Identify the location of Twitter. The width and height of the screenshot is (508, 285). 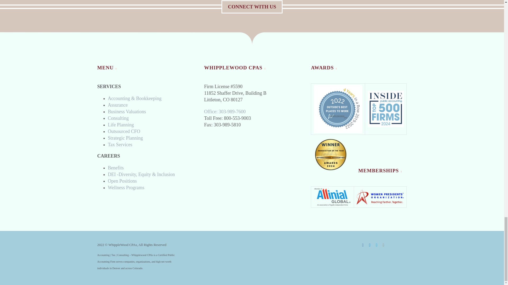
(377, 245).